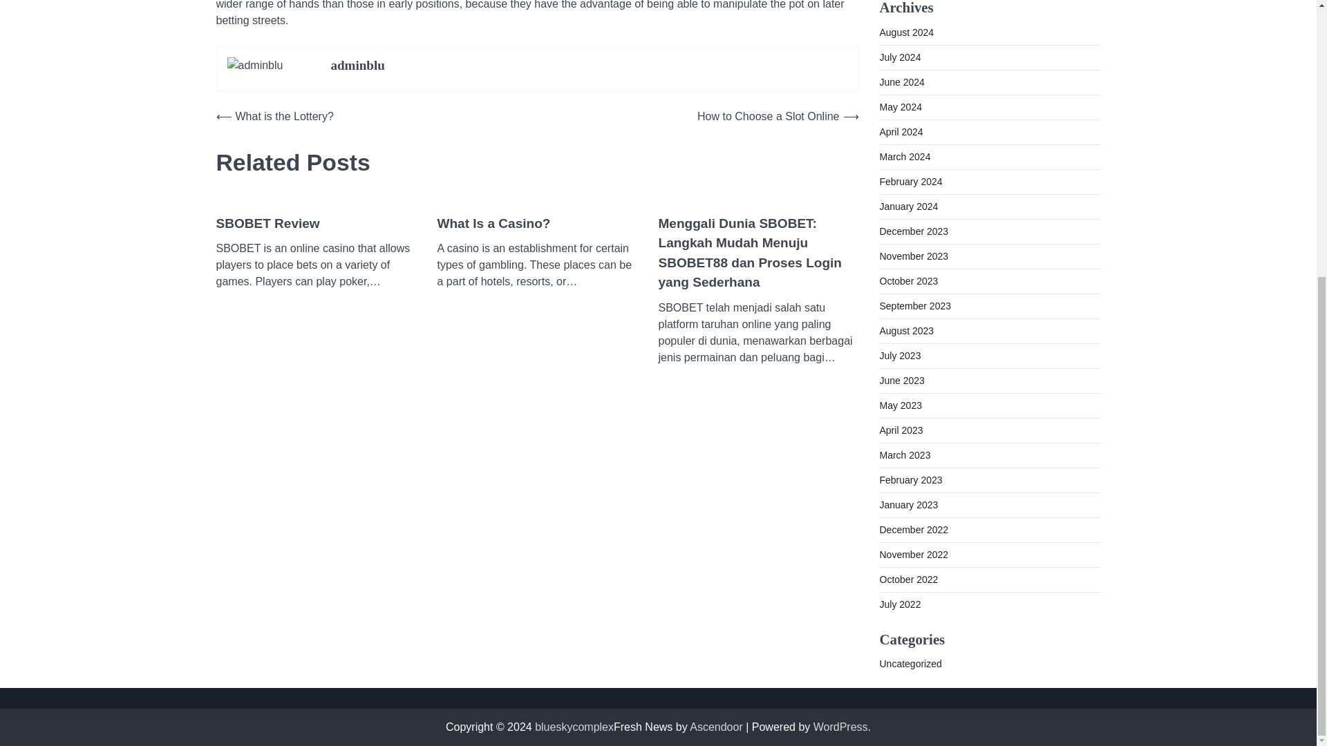 The image size is (1327, 746). What do you see at coordinates (906, 32) in the screenshot?
I see `August 2024` at bounding box center [906, 32].